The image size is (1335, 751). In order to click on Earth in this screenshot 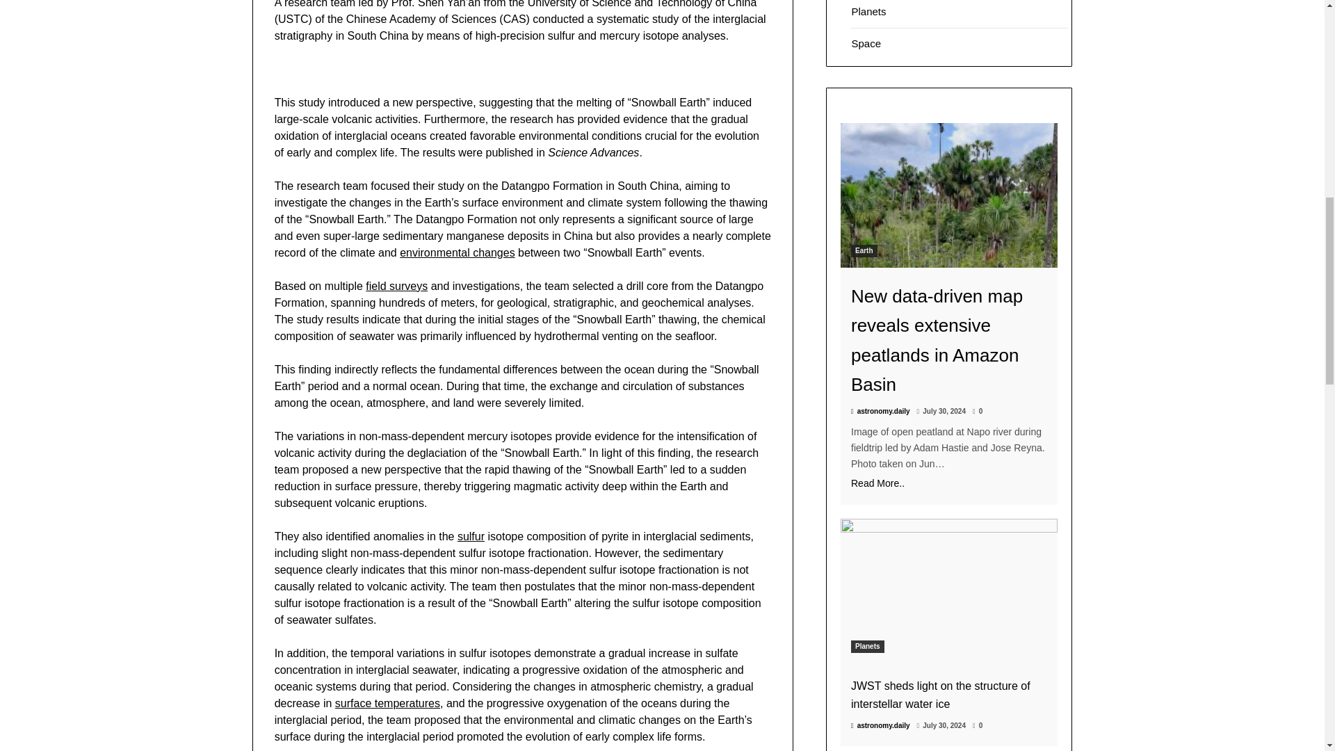, I will do `click(864, 251)`.